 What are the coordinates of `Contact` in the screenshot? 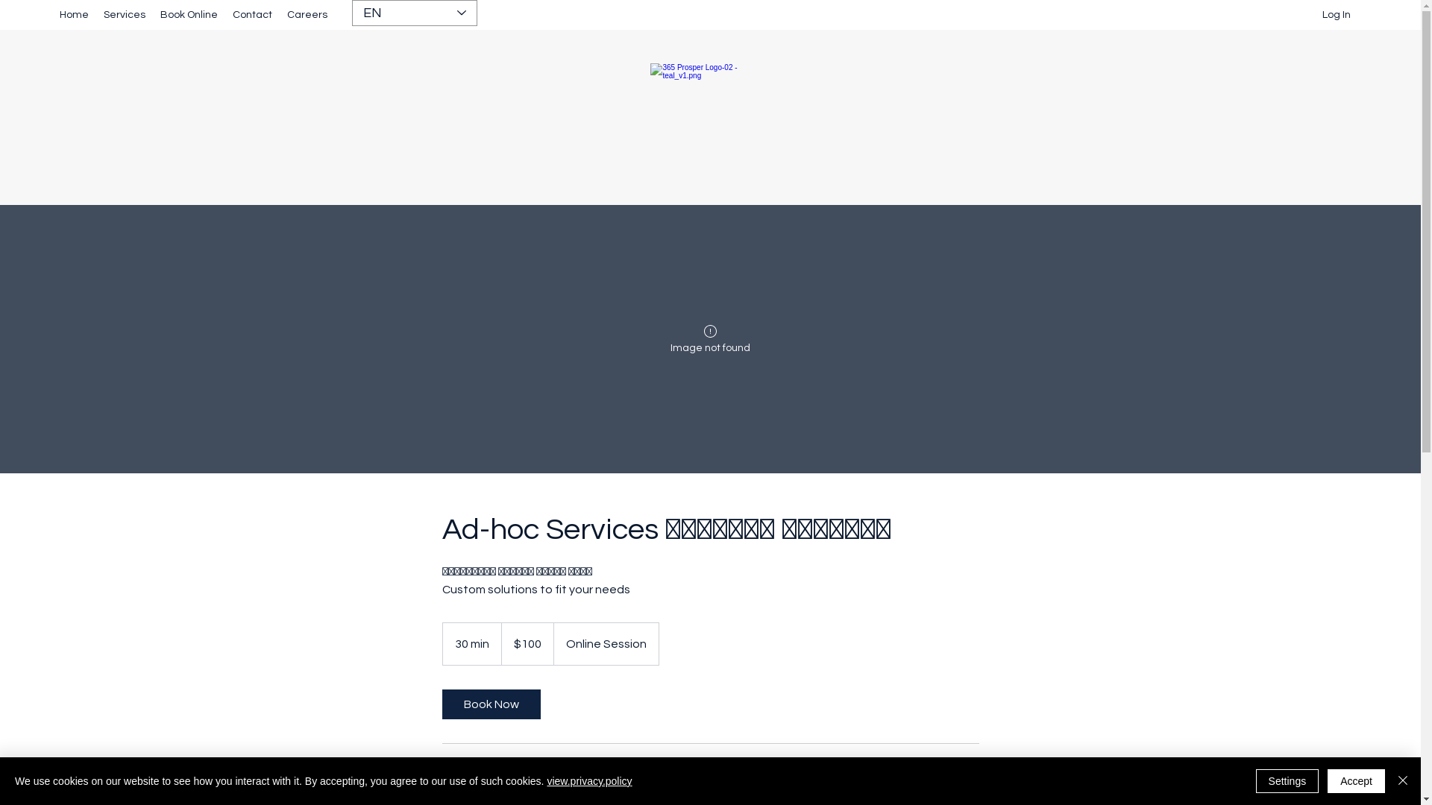 It's located at (252, 15).